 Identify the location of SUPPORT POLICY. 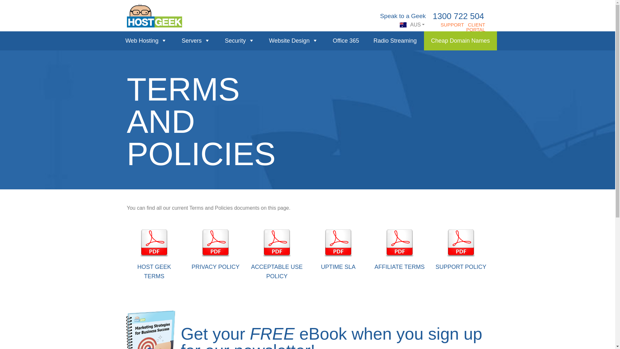
(461, 267).